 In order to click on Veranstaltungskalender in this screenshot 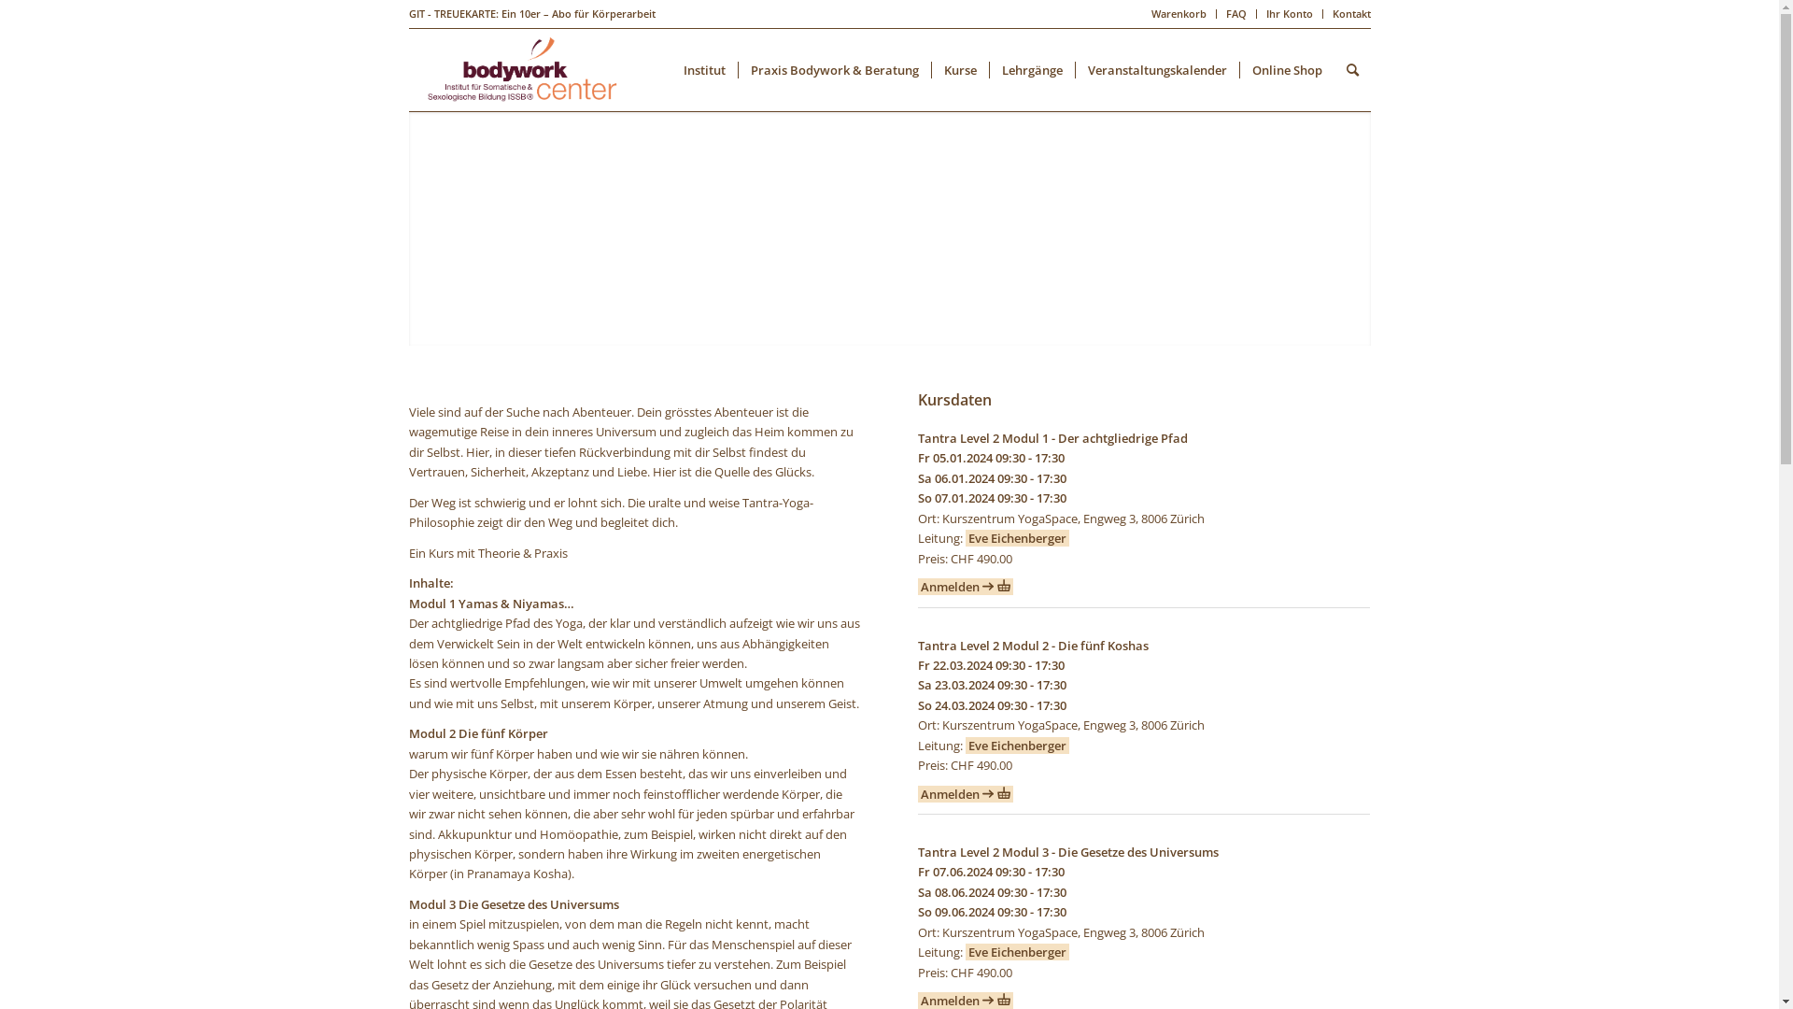, I will do `click(1156, 70)`.